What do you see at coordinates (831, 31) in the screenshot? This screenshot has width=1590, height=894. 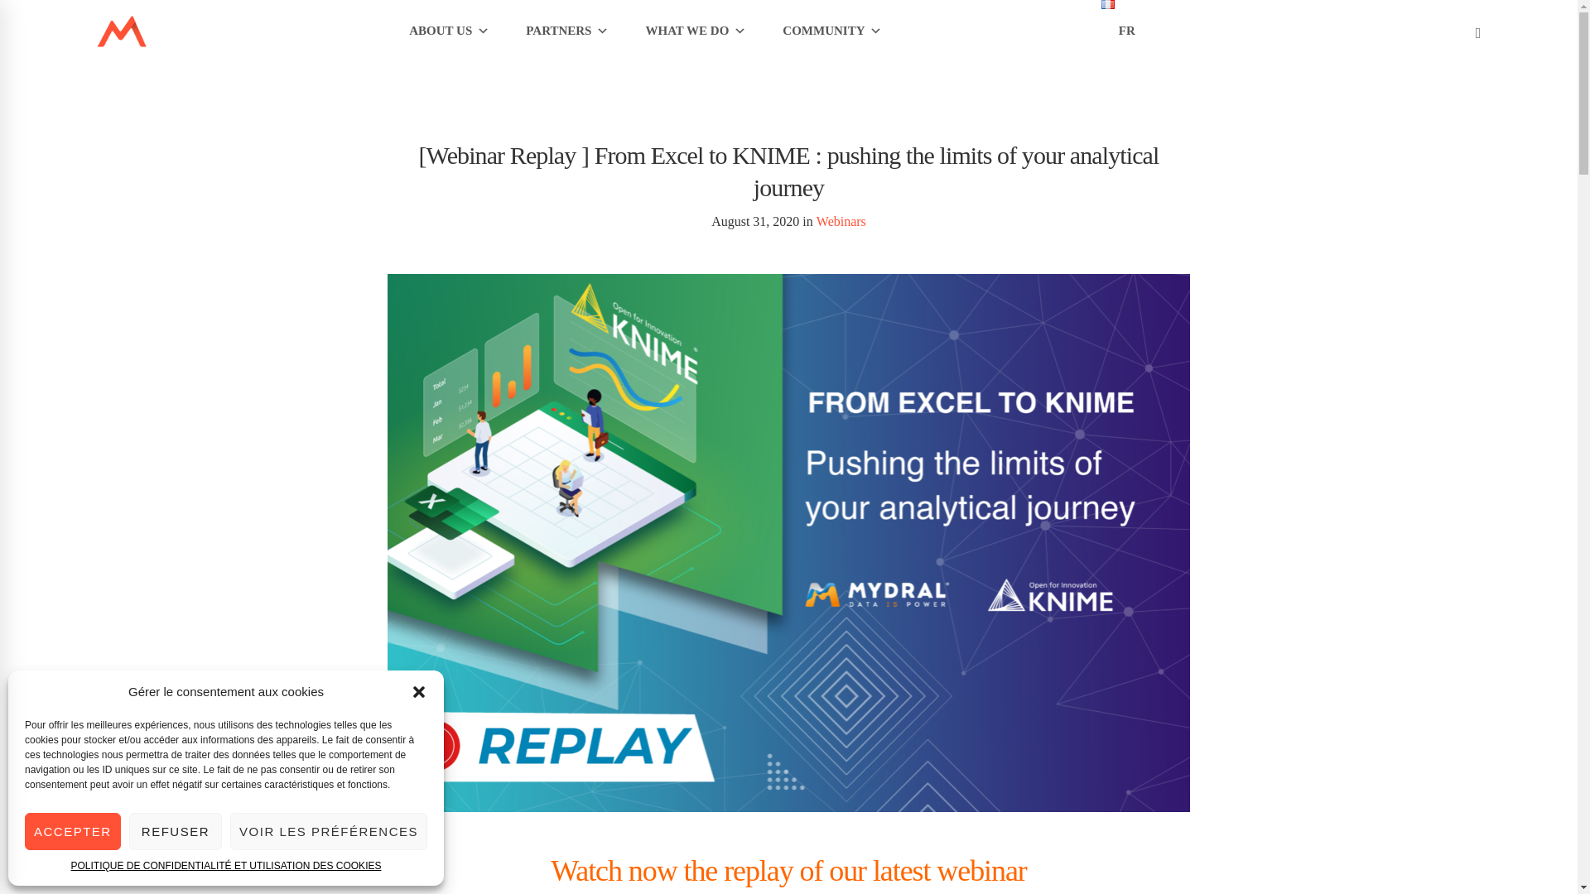 I see `COMMUNITY` at bounding box center [831, 31].